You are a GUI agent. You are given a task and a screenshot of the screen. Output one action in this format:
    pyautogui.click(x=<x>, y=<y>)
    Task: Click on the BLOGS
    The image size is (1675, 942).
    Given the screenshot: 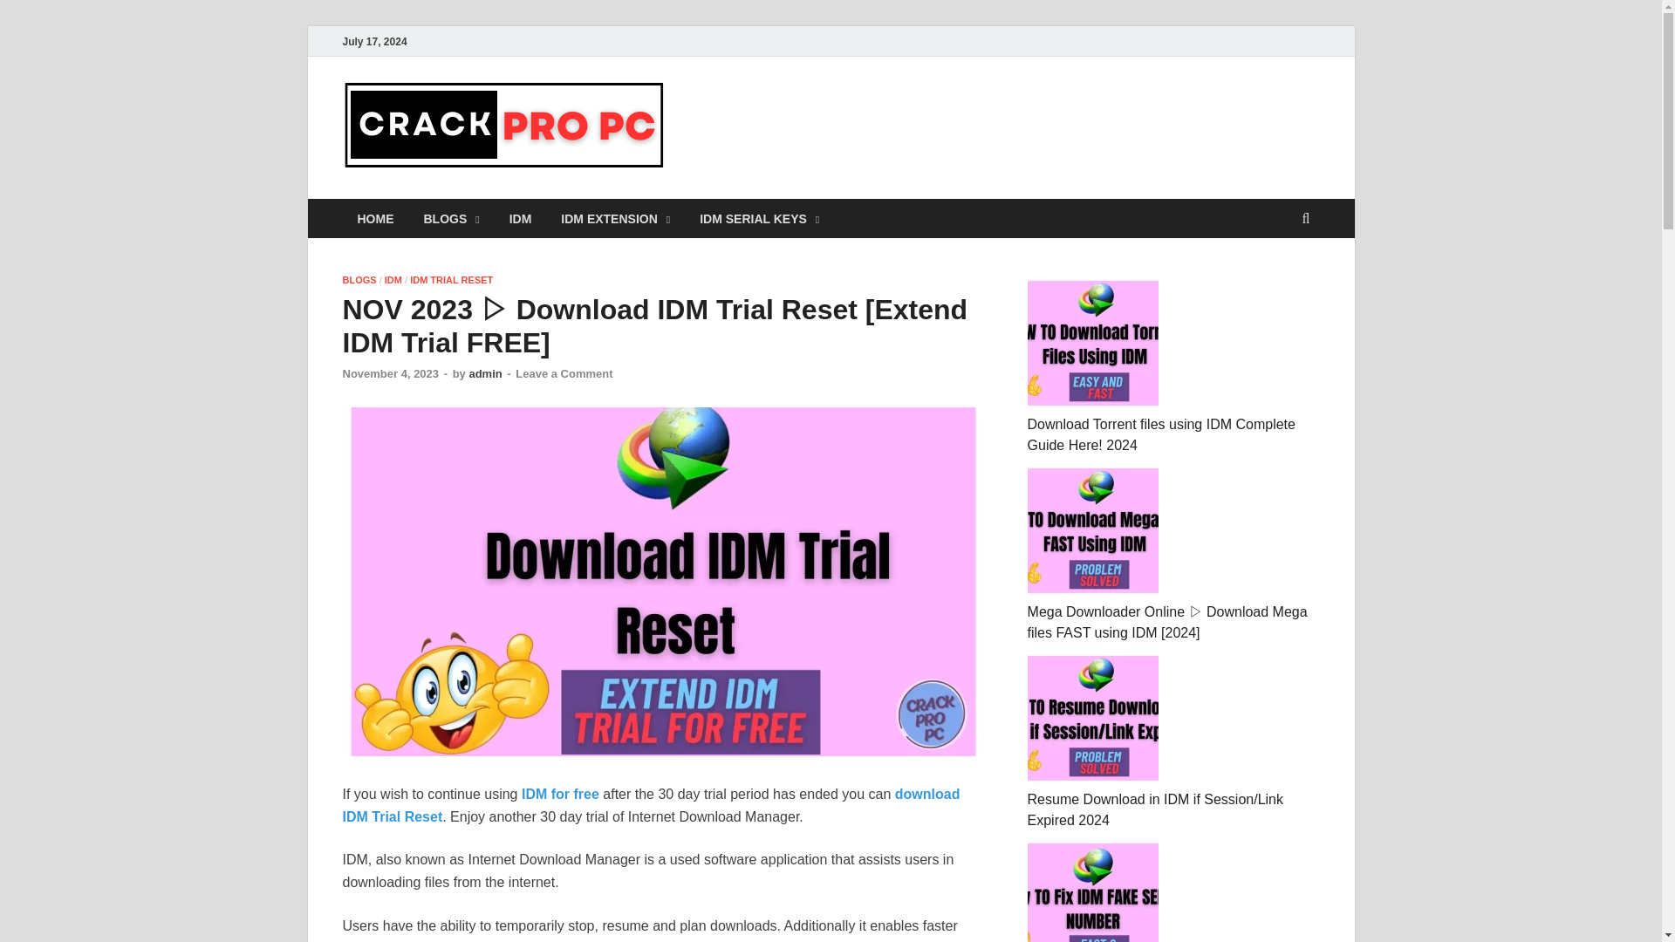 What is the action you would take?
    pyautogui.click(x=451, y=218)
    